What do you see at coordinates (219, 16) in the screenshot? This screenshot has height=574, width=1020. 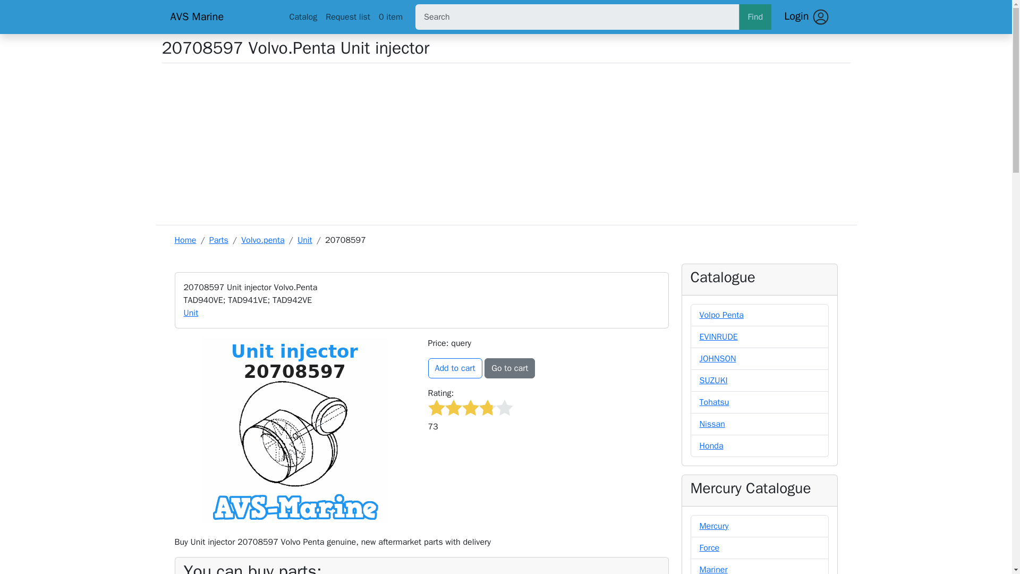 I see `AVS Marine` at bounding box center [219, 16].